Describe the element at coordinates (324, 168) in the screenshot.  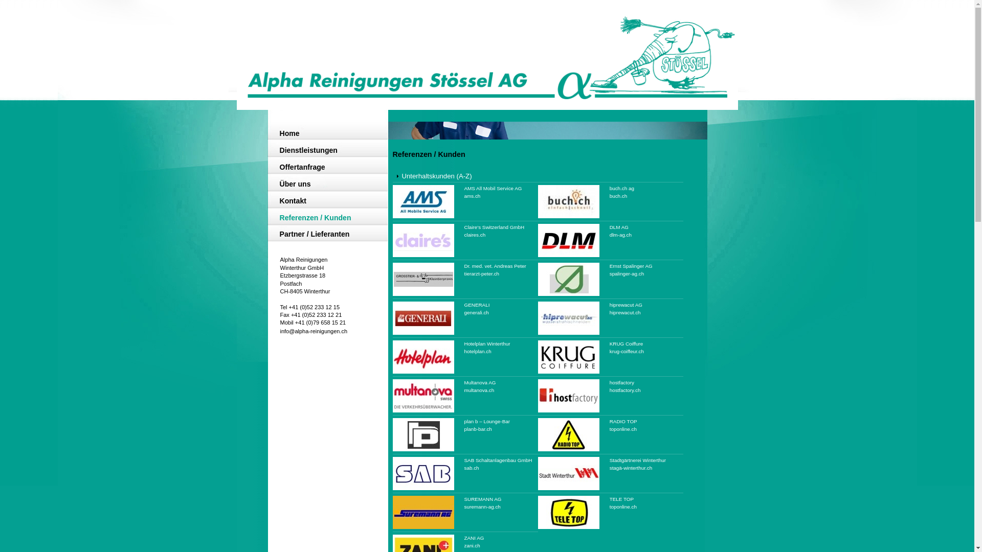
I see `Offertanfrage` at that location.